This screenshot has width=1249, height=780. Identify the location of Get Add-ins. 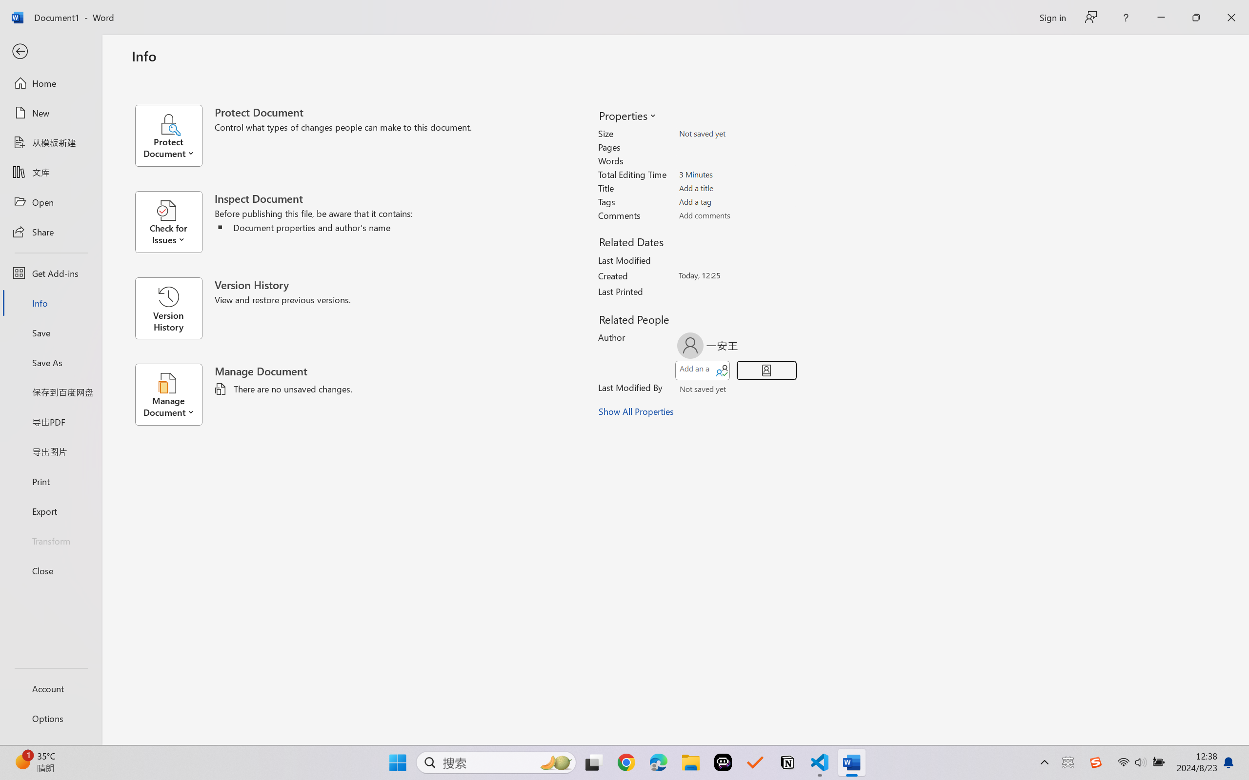
(51, 273).